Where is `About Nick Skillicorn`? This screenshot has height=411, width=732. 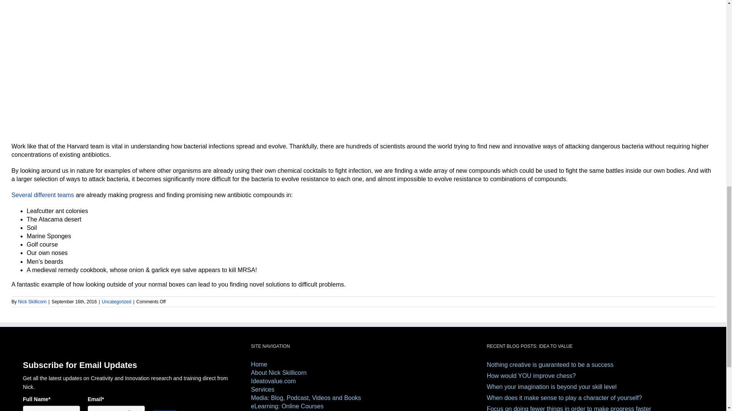
About Nick Skillicorn is located at coordinates (363, 373).